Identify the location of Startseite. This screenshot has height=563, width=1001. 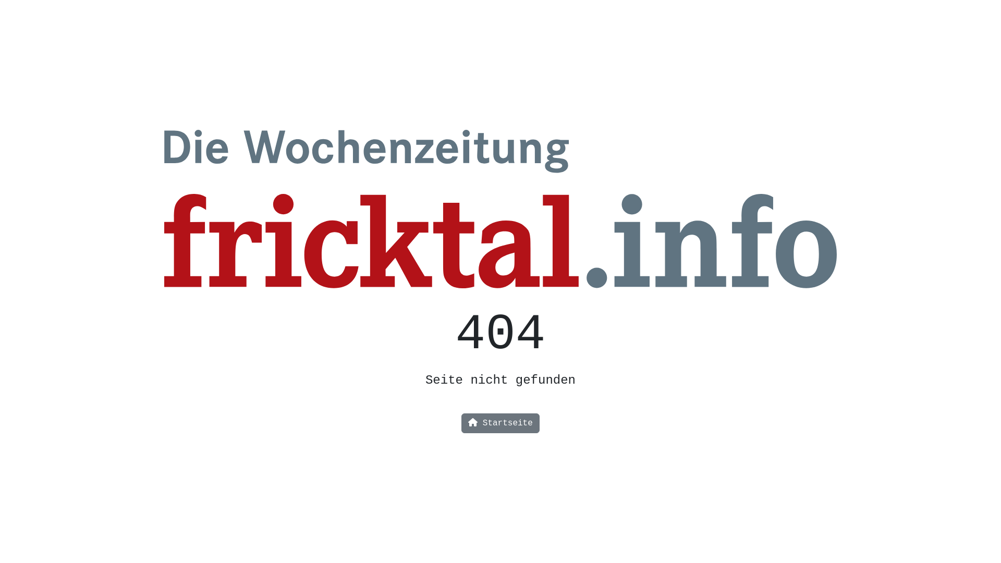
(500, 423).